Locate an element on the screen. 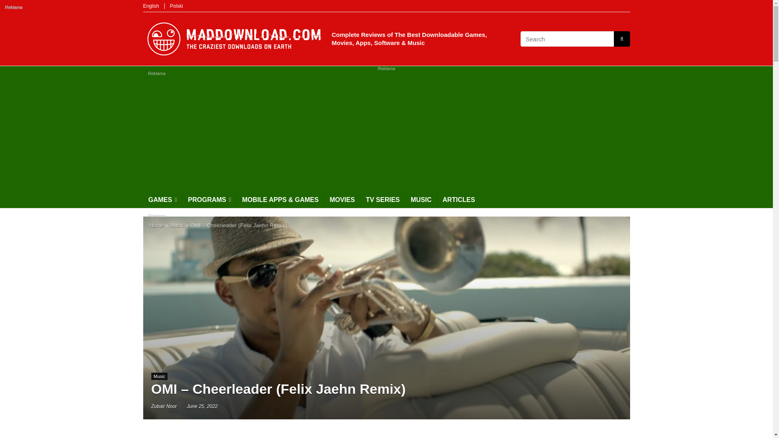 The height and width of the screenshot is (438, 779). Home is located at coordinates (157, 225).